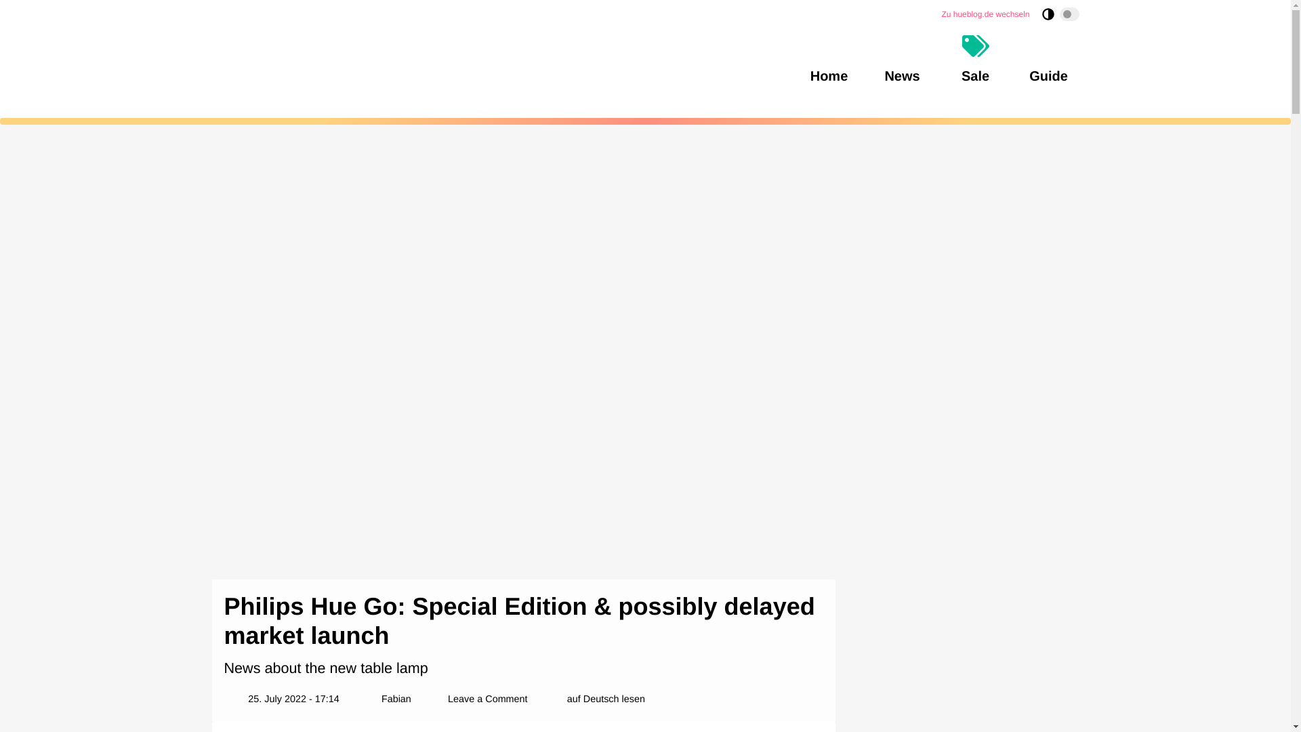 This screenshot has width=1301, height=732. What do you see at coordinates (902, 60) in the screenshot?
I see `News` at bounding box center [902, 60].